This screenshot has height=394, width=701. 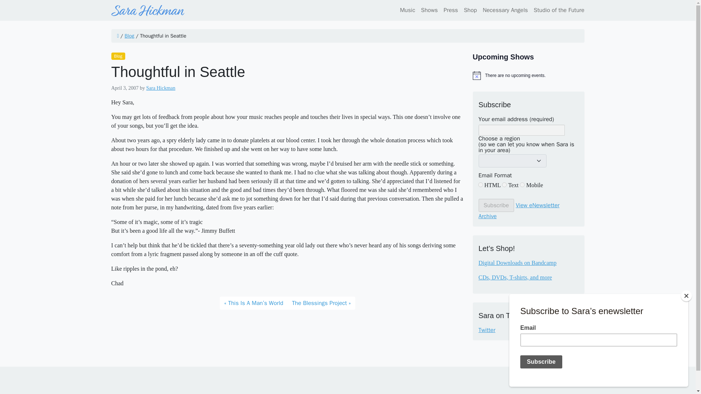 What do you see at coordinates (429, 10) in the screenshot?
I see `Shows` at bounding box center [429, 10].